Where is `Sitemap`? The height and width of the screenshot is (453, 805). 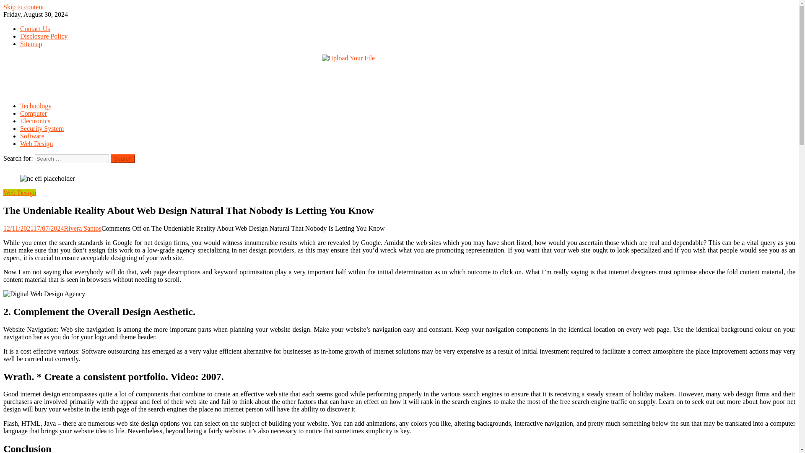 Sitemap is located at coordinates (31, 44).